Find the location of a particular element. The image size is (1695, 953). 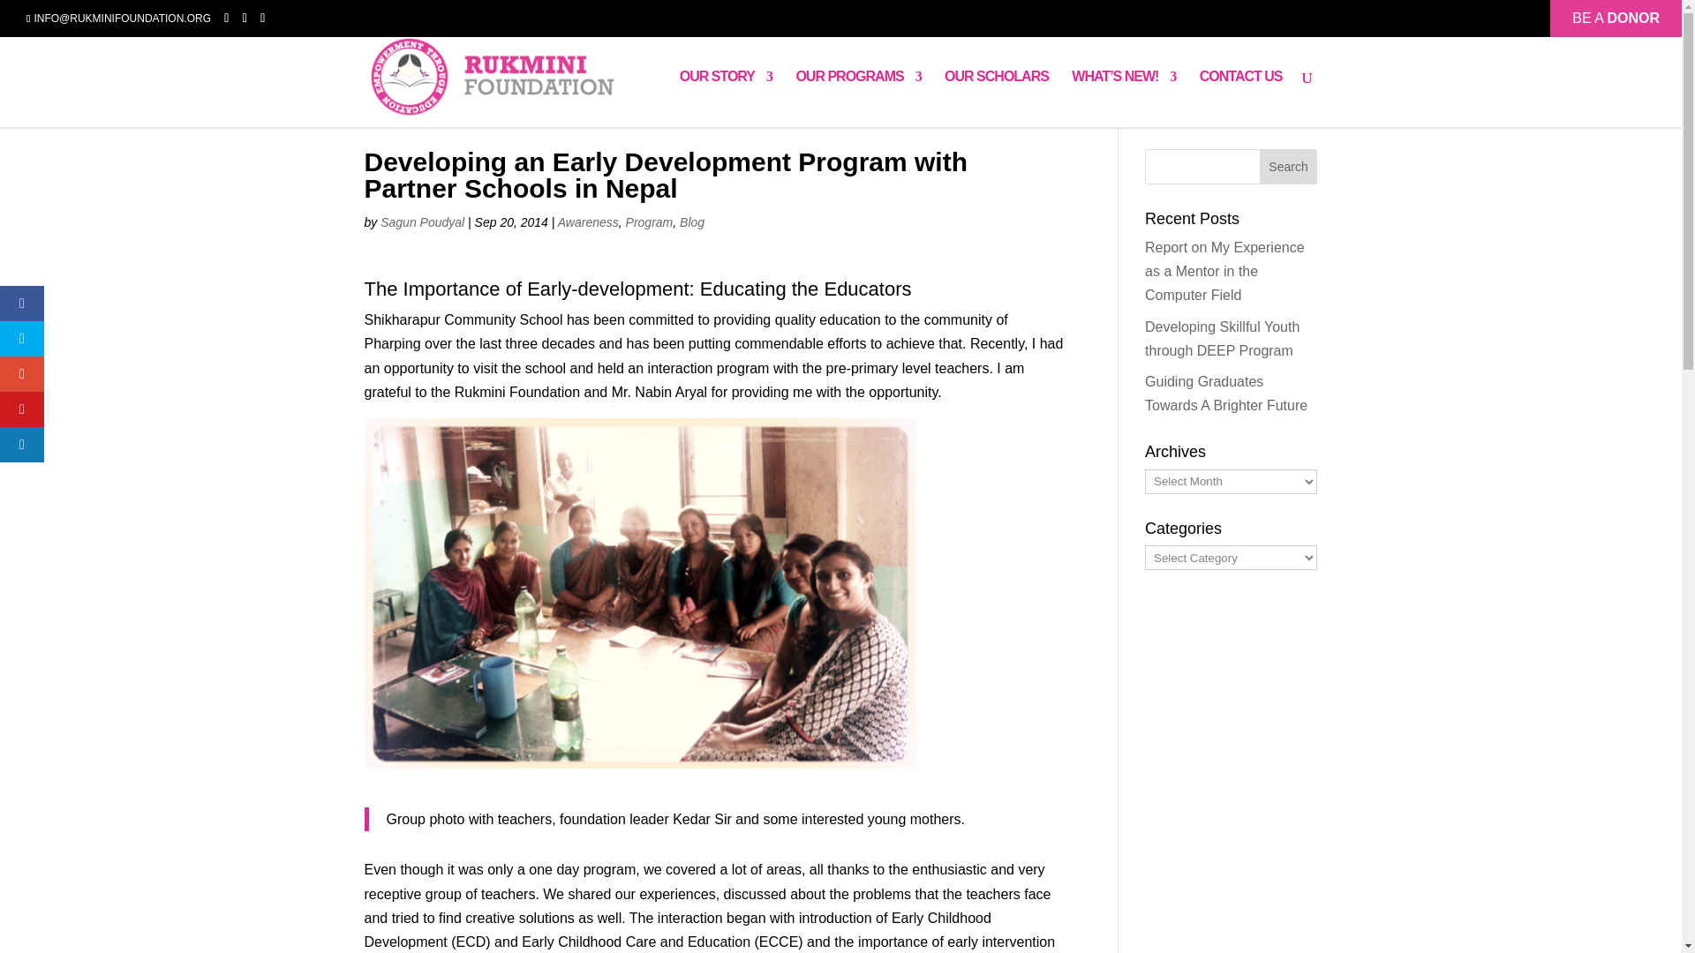

Blog is located at coordinates (692, 222).